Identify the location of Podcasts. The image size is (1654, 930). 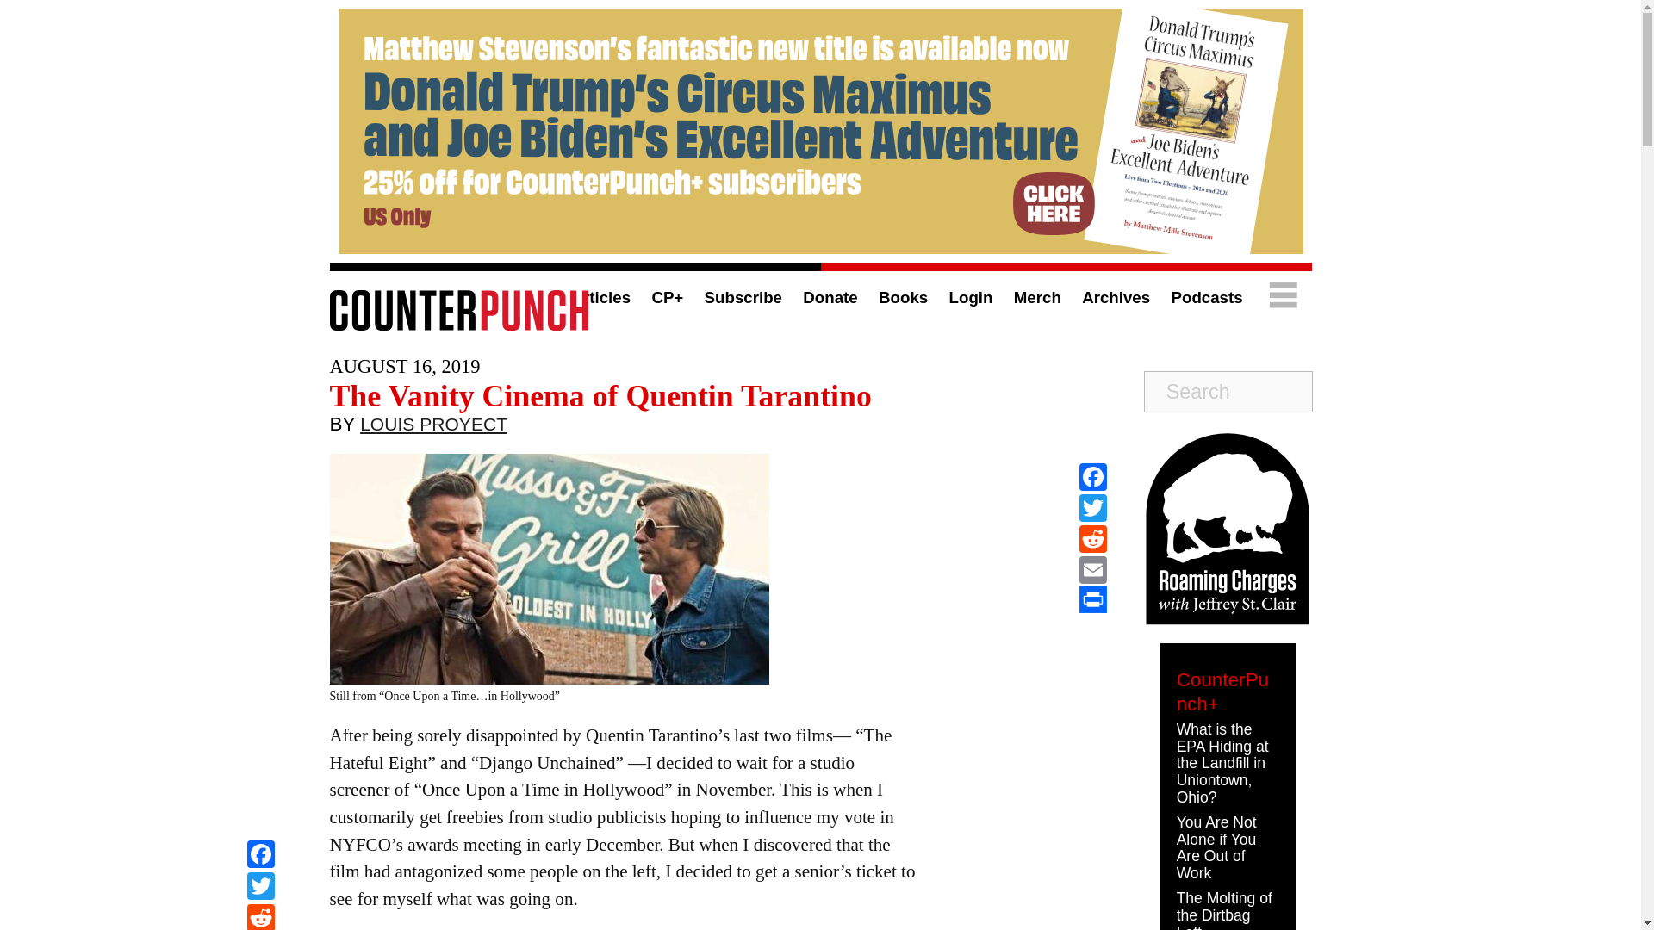
(1206, 297).